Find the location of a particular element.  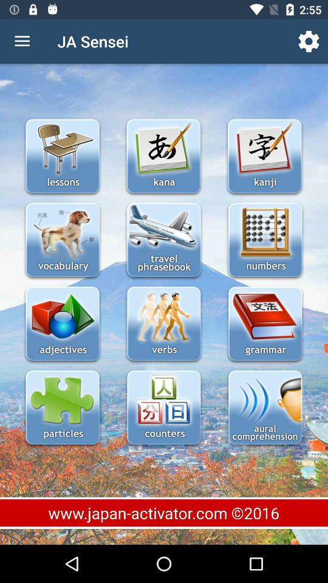

study of verbs is located at coordinates (164, 324).